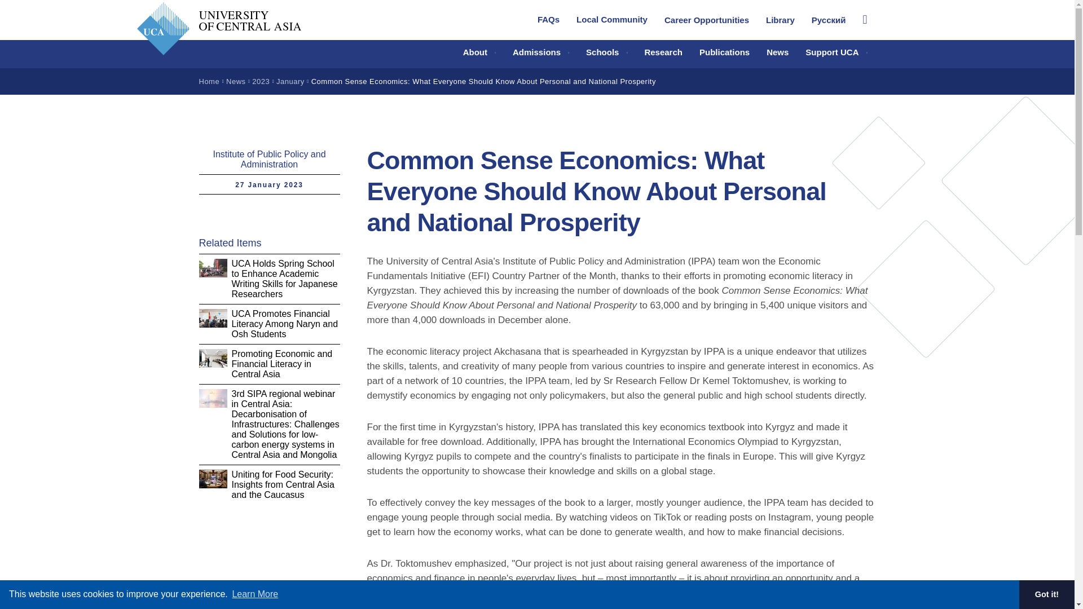 This screenshot has height=609, width=1083. What do you see at coordinates (254, 594) in the screenshot?
I see `Learn More` at bounding box center [254, 594].